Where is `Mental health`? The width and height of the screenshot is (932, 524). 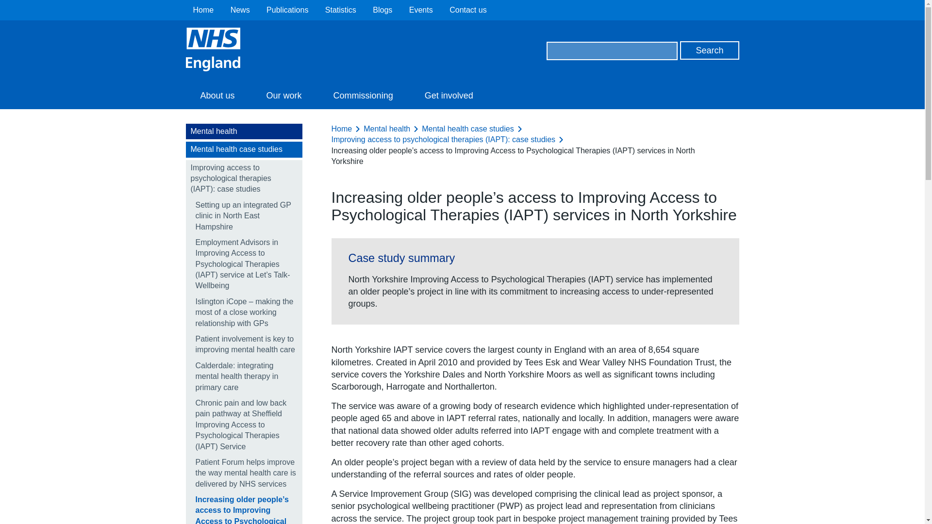
Mental health is located at coordinates (244, 131).